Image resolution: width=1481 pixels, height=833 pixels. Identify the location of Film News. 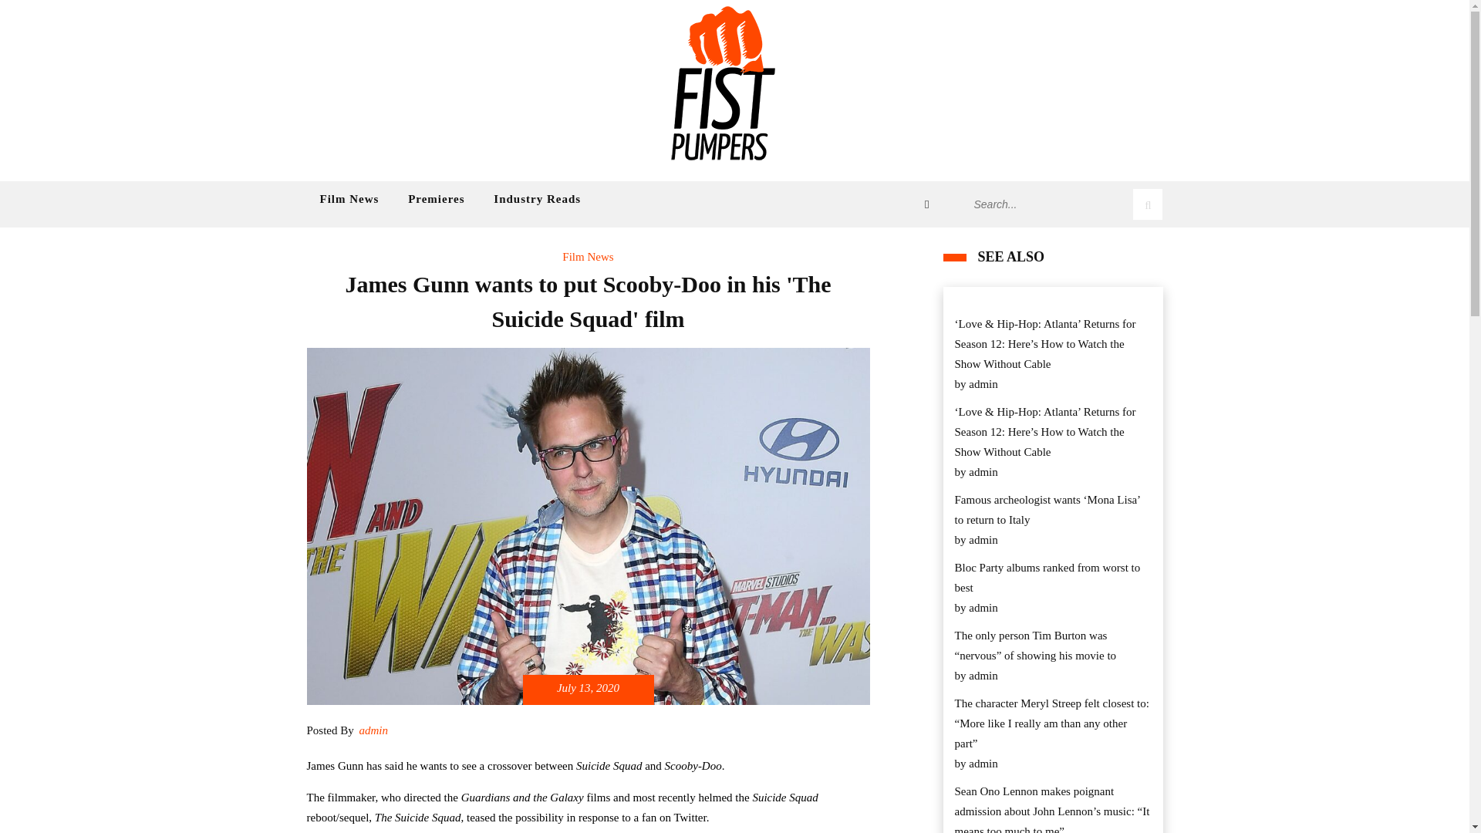
(349, 199).